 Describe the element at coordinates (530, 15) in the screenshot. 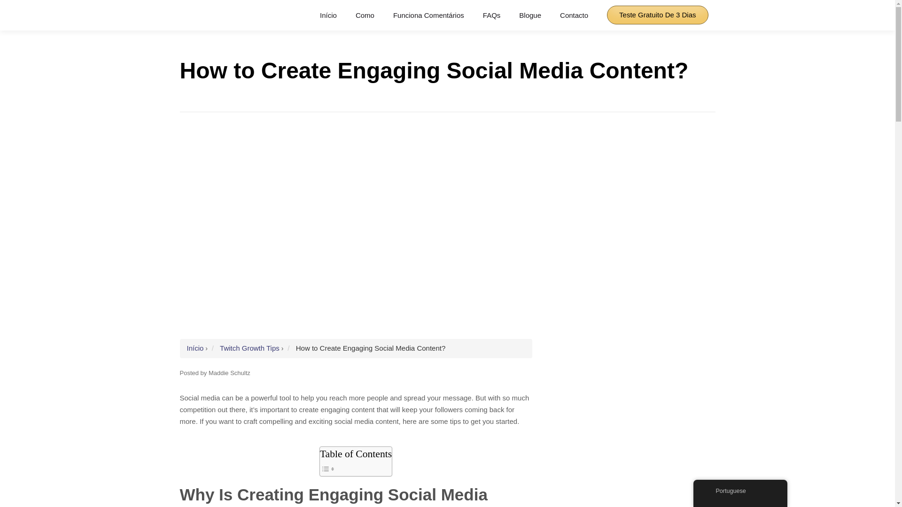

I see `Blogue` at that location.